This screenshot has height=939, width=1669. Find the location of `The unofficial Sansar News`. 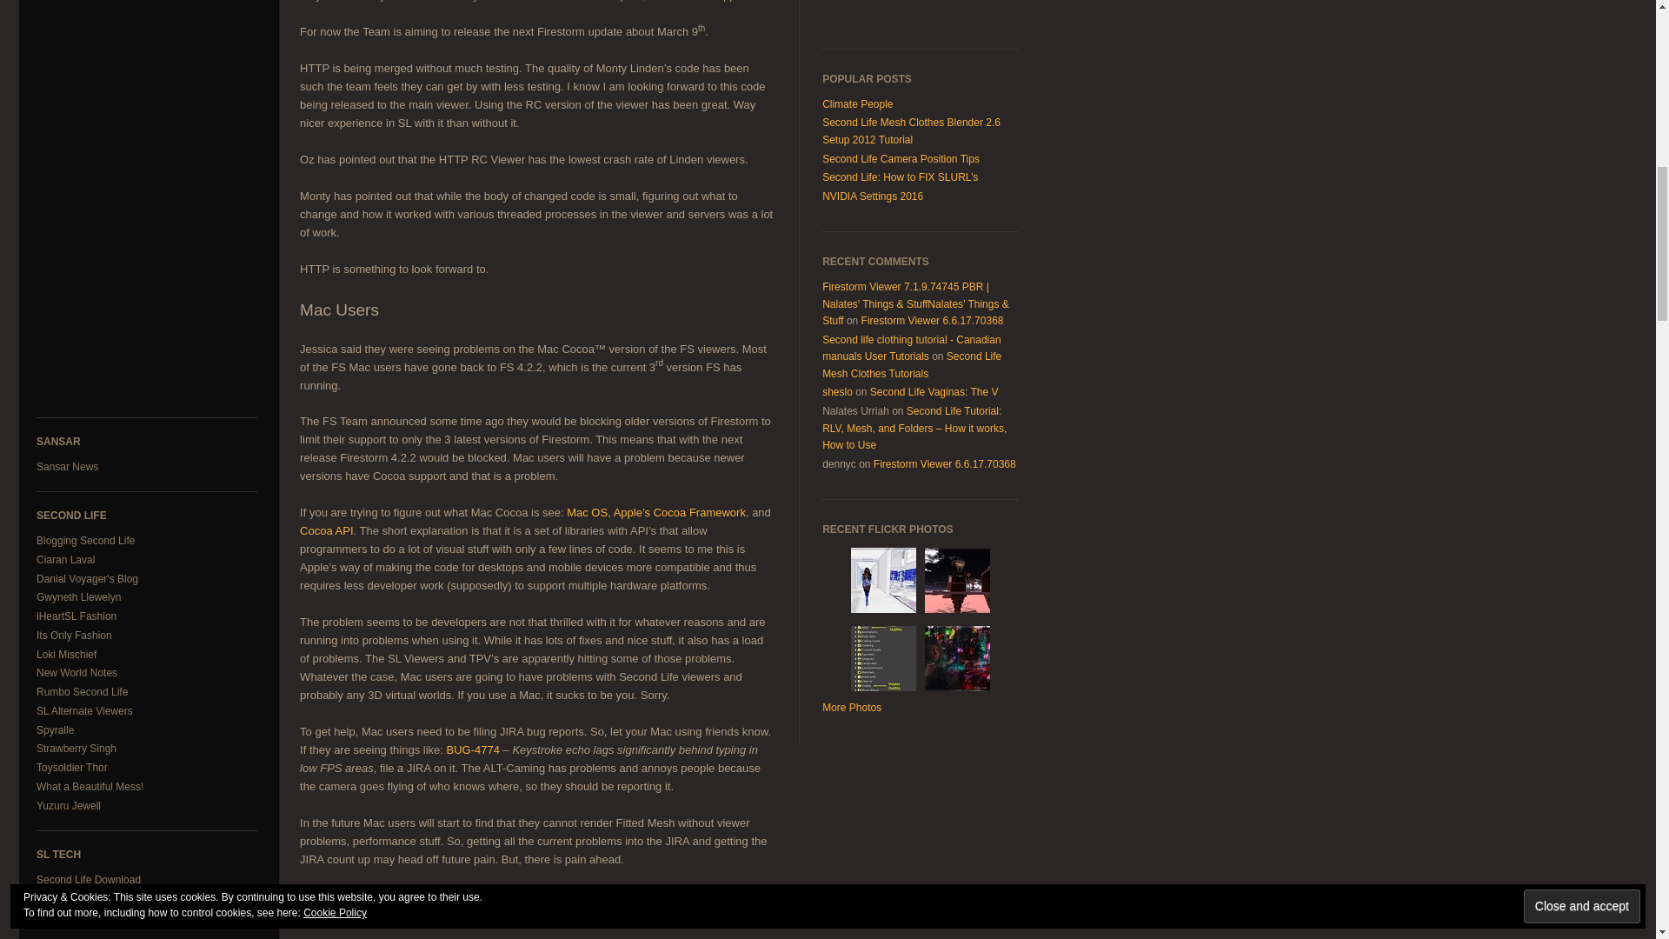

The unofficial Sansar News is located at coordinates (68, 467).